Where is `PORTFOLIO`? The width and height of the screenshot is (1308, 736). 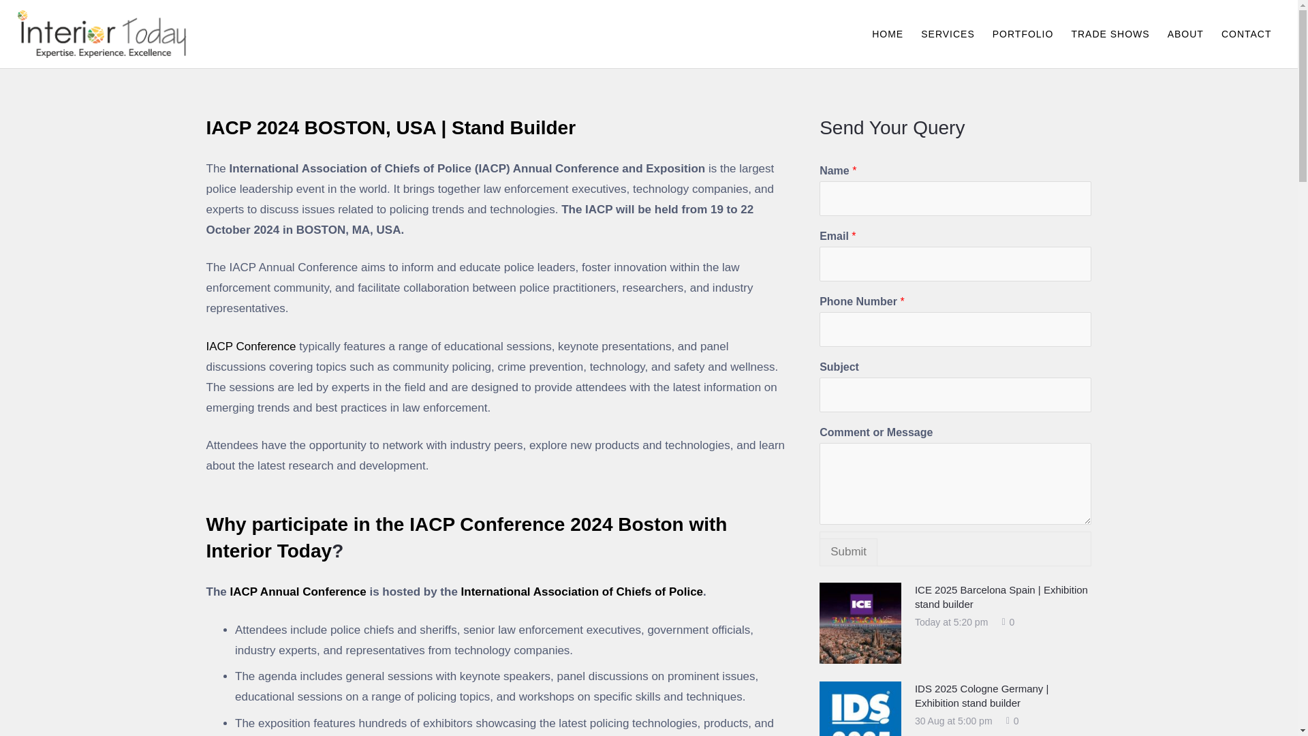 PORTFOLIO is located at coordinates (1023, 34).